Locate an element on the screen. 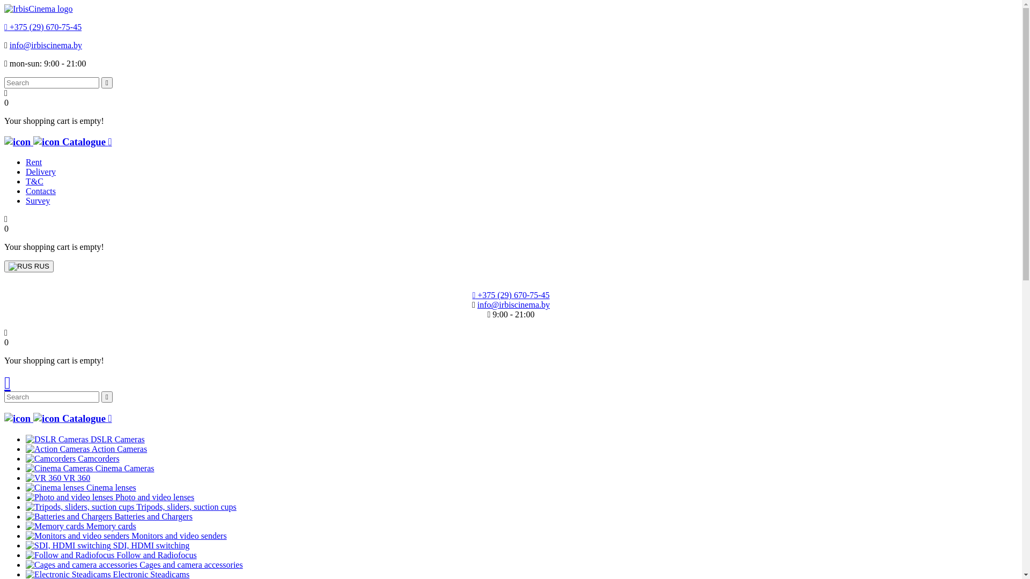 The image size is (1030, 579). VR 360 is located at coordinates (43, 478).